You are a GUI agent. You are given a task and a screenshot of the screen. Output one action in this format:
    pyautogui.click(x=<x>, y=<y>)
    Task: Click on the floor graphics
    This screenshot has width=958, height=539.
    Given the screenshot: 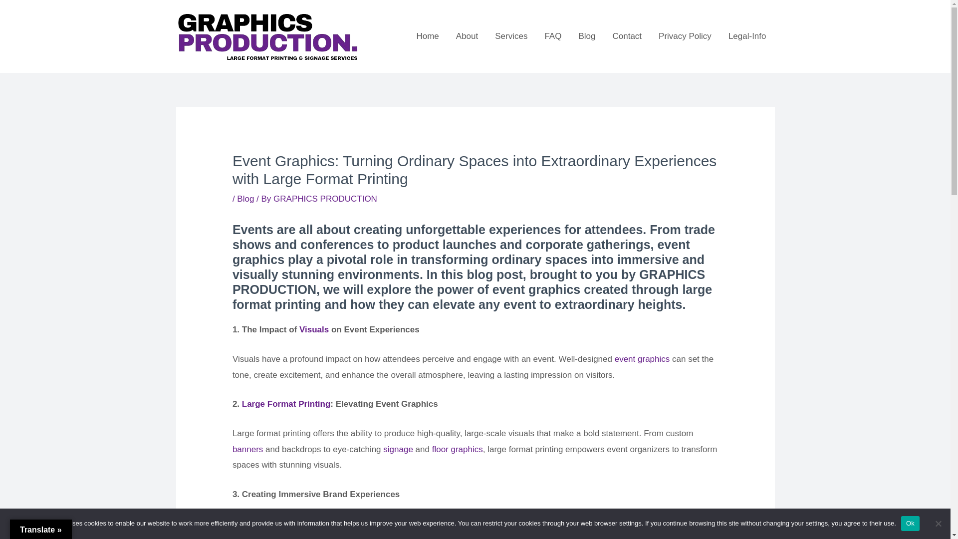 What is the action you would take?
    pyautogui.click(x=457, y=449)
    